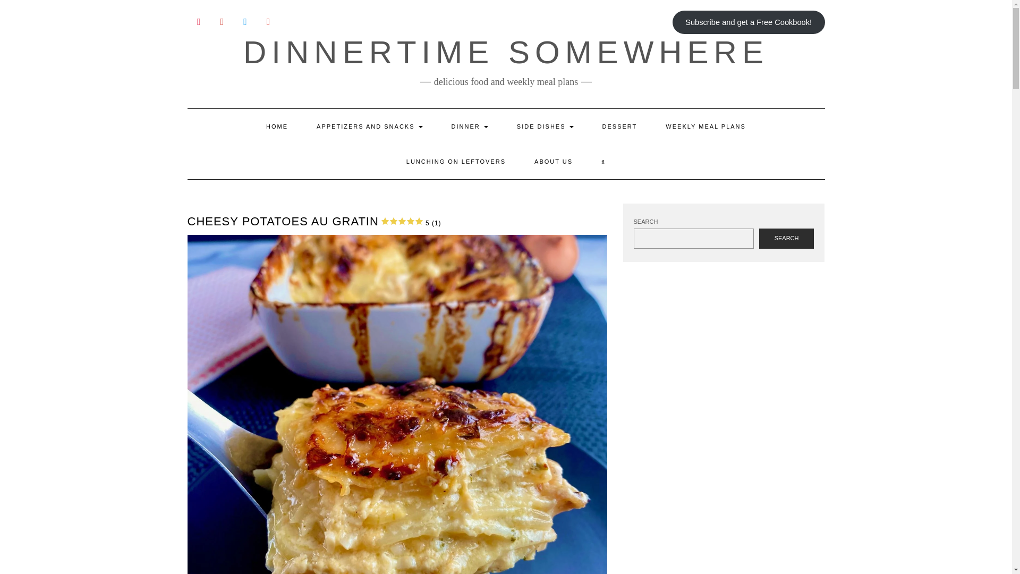 This screenshot has width=1020, height=574. I want to click on LUNCHING ON LEFTOVERS, so click(456, 162).